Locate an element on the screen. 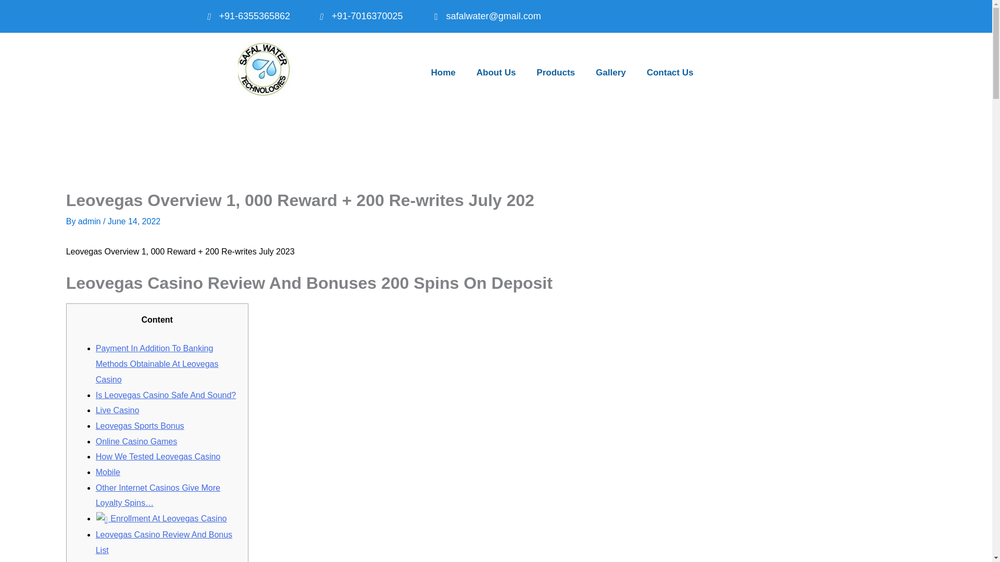 This screenshot has width=1000, height=562. How We Tested Leovegas Casino is located at coordinates (158, 456).